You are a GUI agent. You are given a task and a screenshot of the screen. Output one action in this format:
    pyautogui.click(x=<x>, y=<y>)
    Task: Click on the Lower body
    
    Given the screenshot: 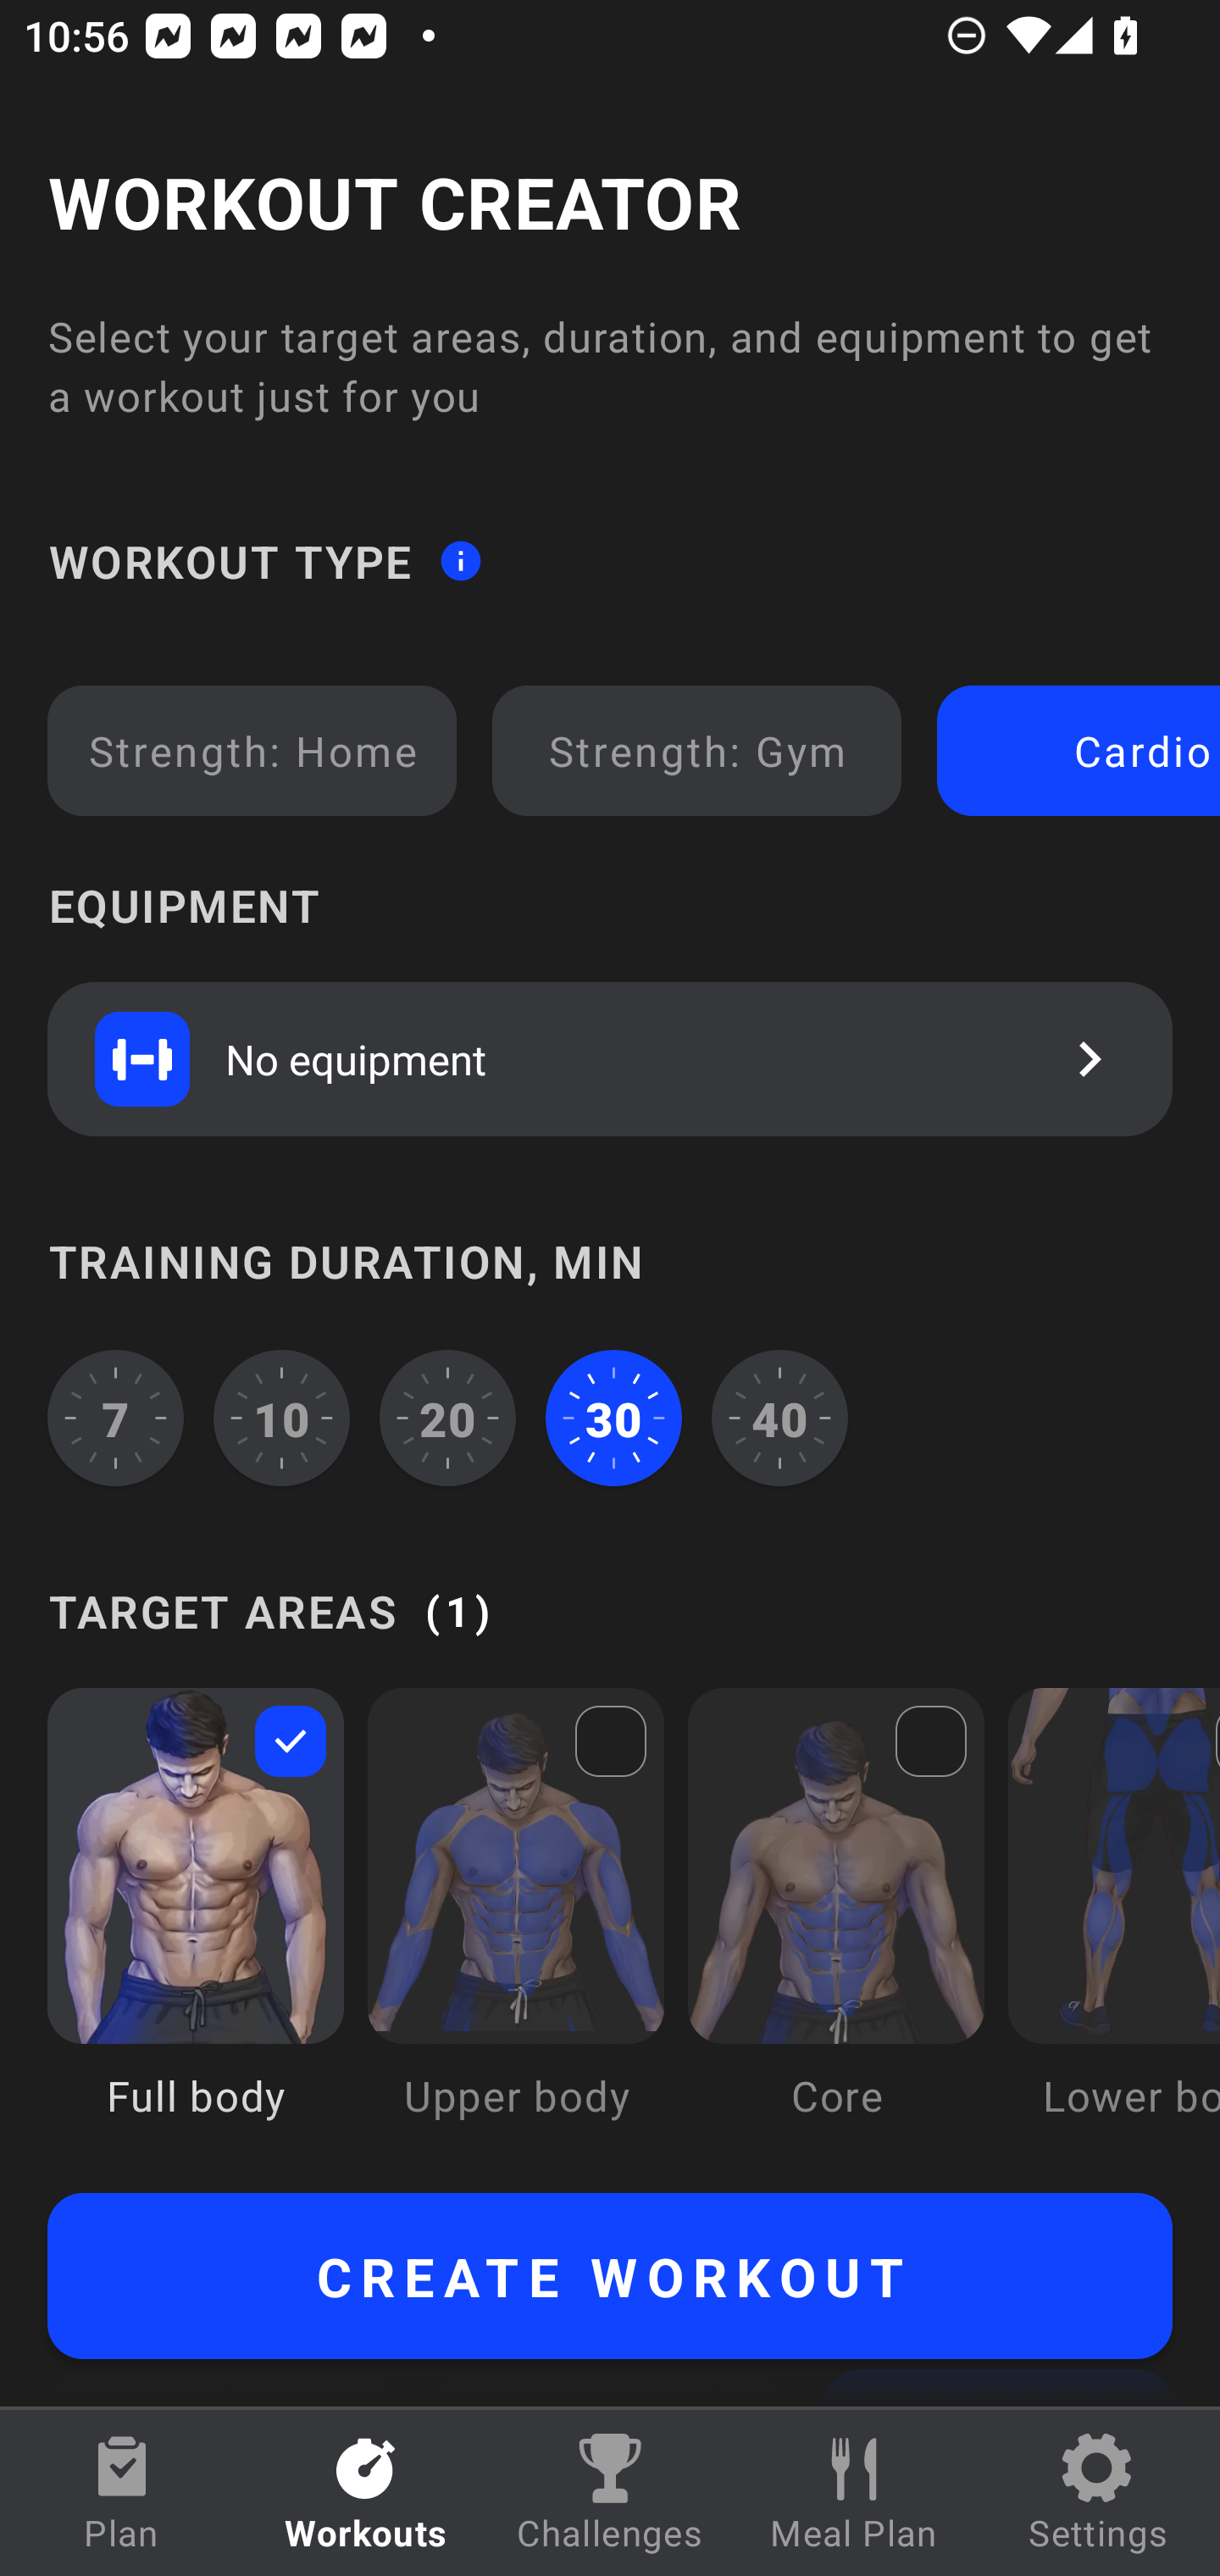 What is the action you would take?
    pyautogui.click(x=1113, y=1927)
    